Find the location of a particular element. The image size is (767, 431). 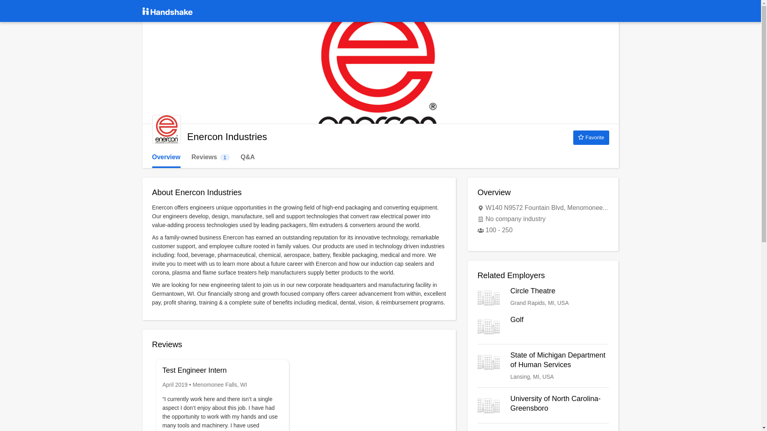

Golf is located at coordinates (543, 326).